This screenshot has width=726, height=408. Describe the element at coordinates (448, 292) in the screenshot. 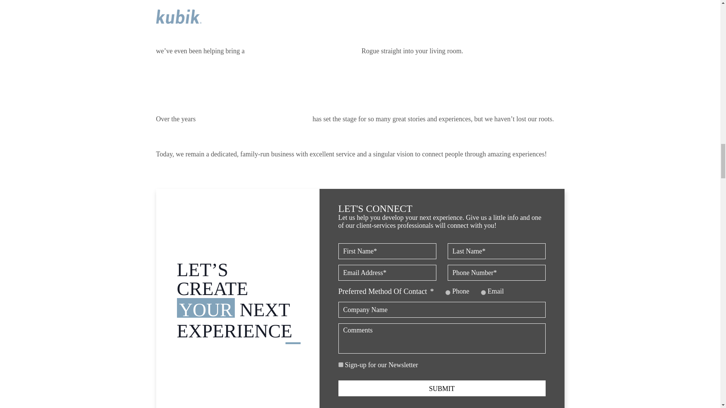

I see `Phone` at that location.